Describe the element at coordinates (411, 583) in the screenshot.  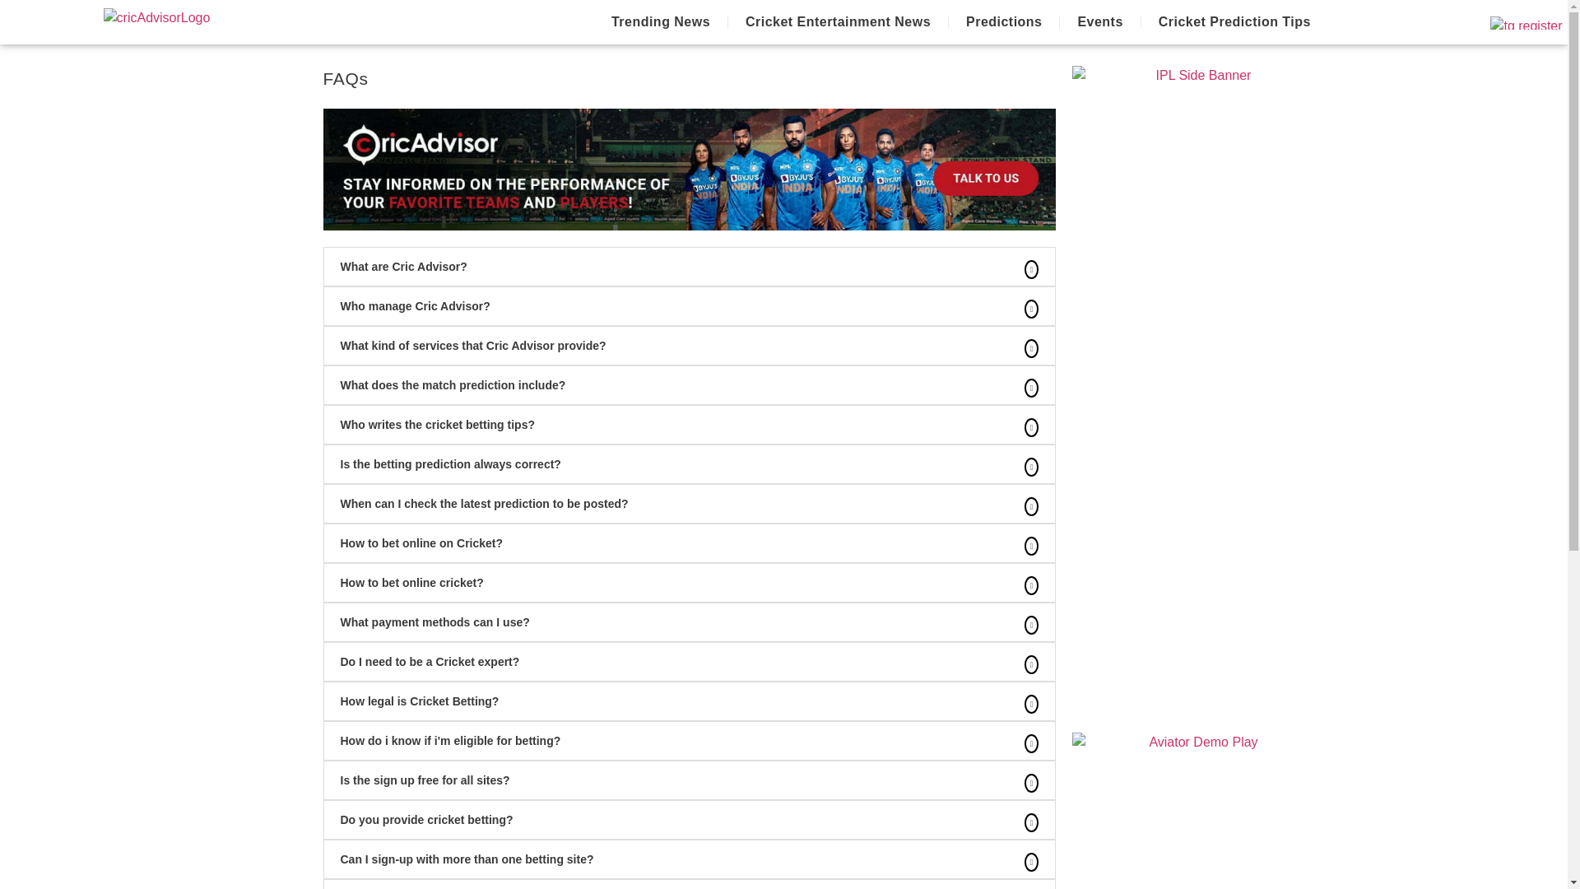
I see `How to bet online cricket?` at that location.